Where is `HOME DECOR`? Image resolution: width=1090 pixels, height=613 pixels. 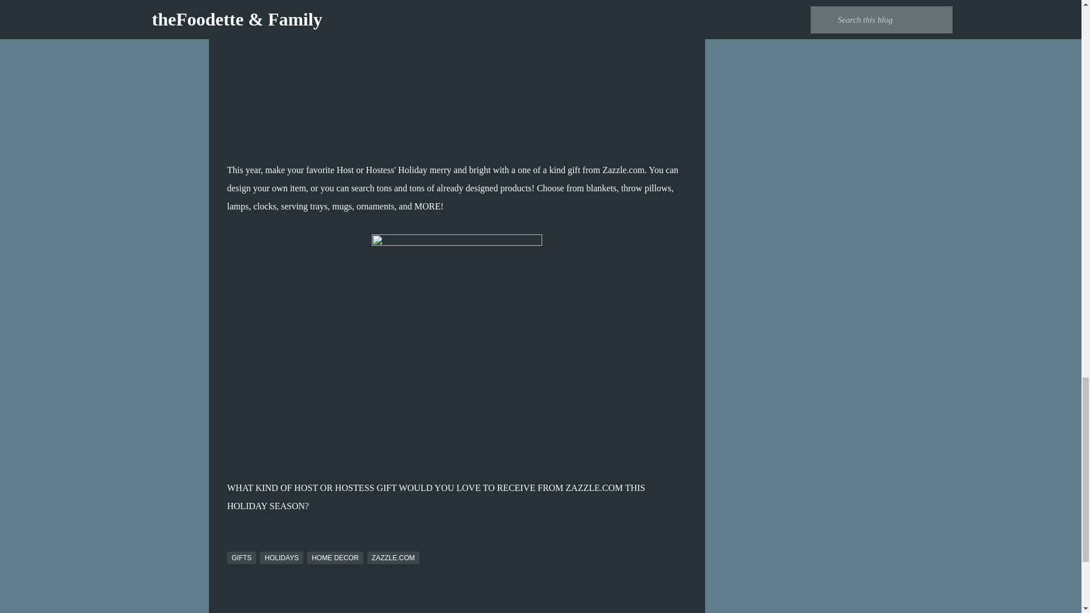
HOME DECOR is located at coordinates (335, 557).